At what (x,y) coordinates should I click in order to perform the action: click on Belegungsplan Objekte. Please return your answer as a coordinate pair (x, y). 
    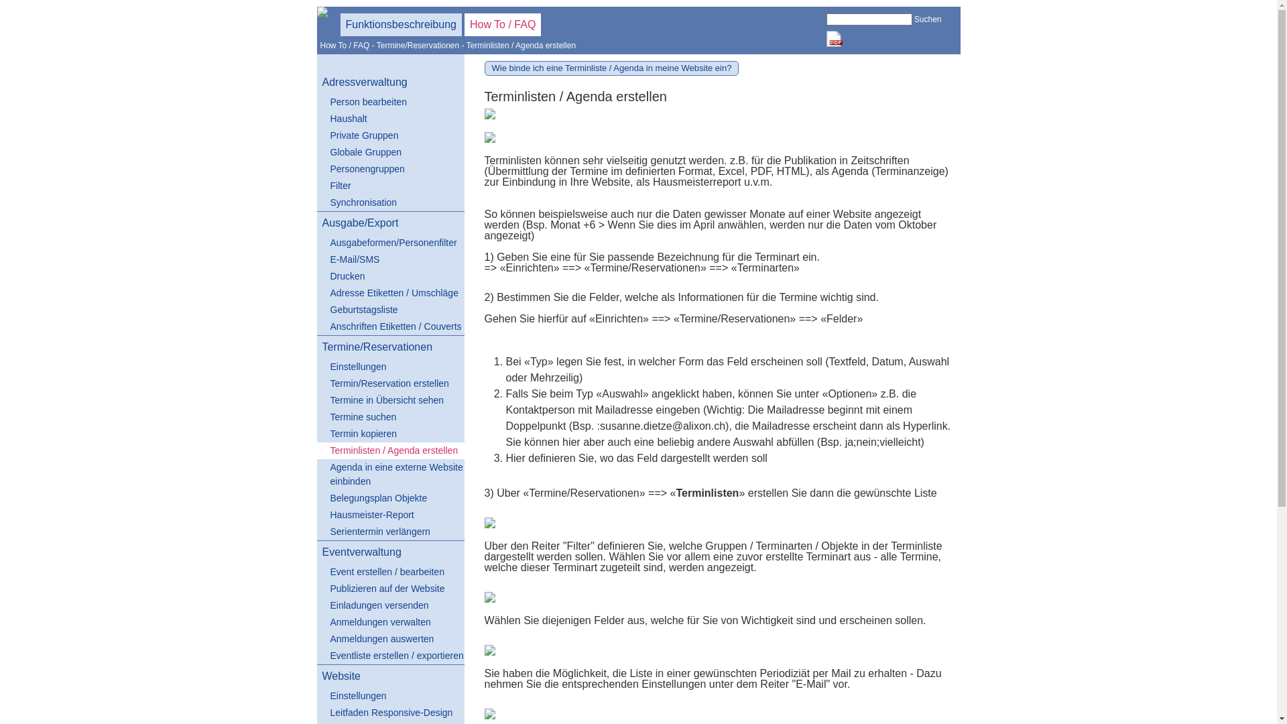
    Looking at the image, I should click on (390, 499).